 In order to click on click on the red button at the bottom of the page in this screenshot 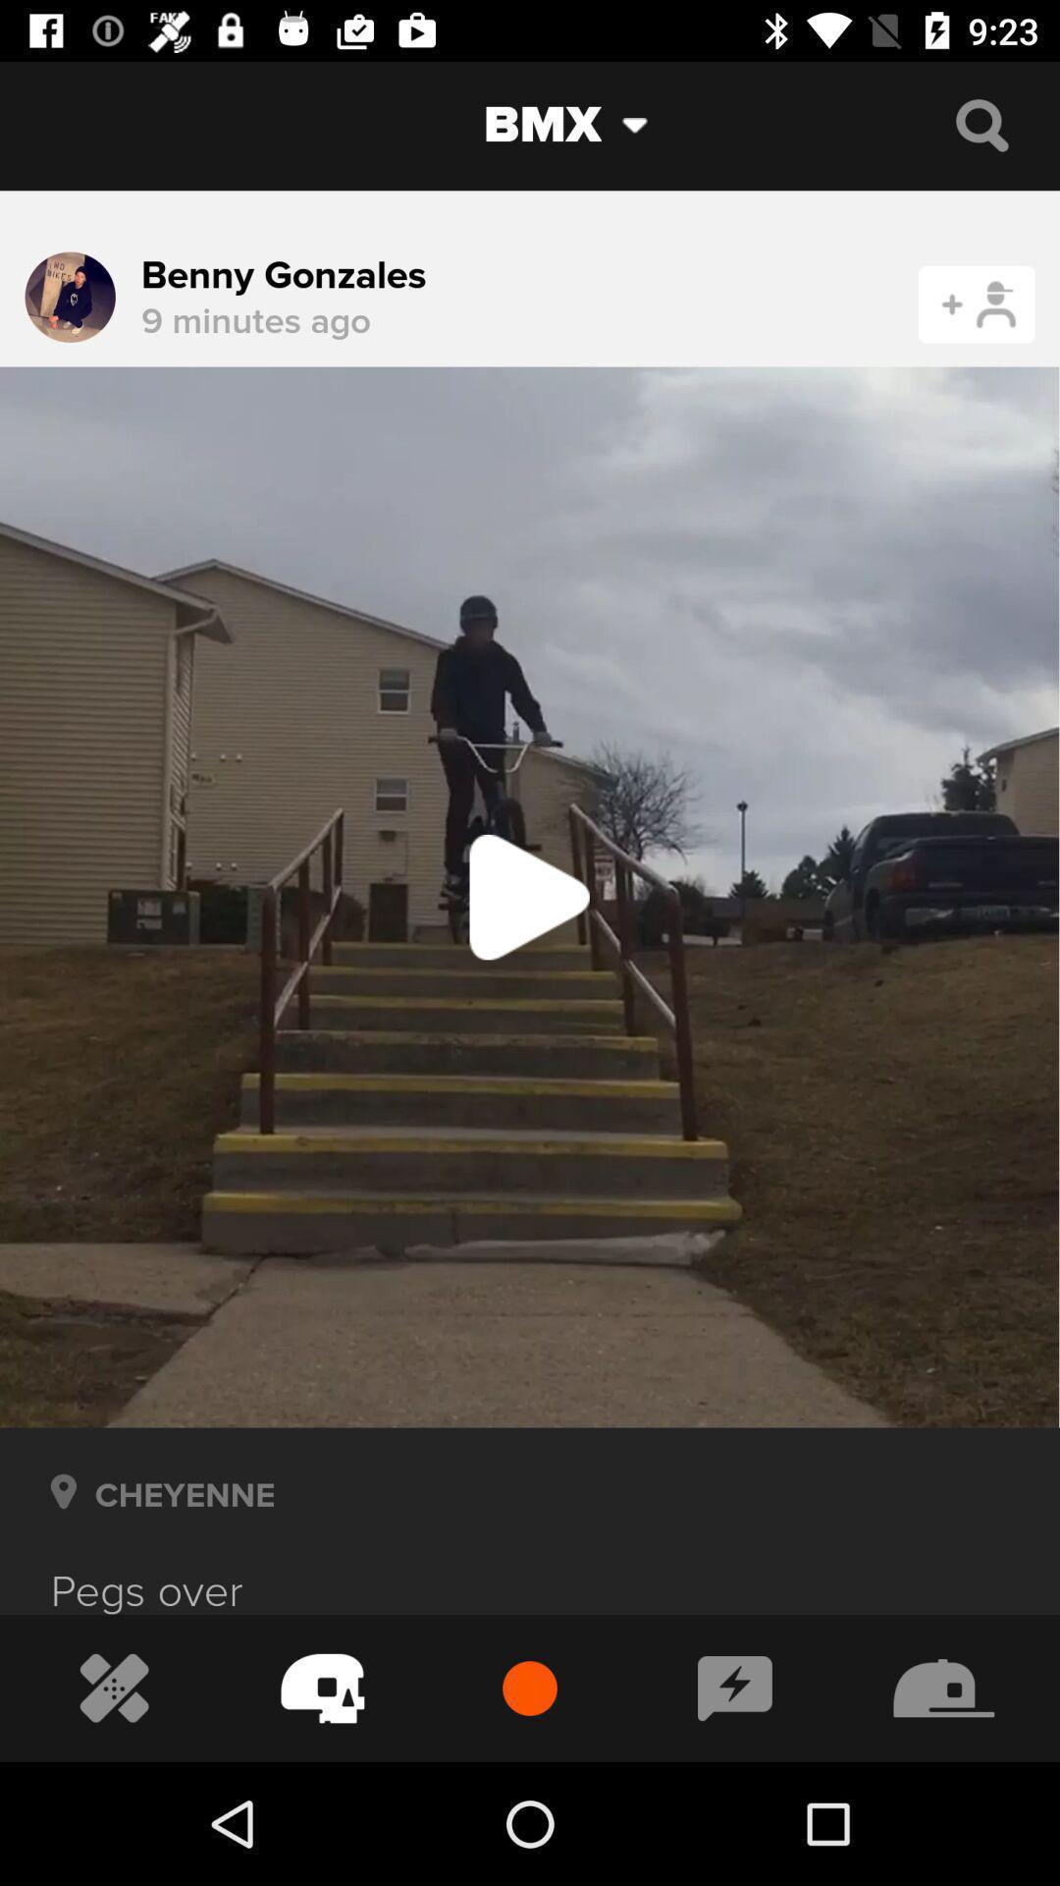, I will do `click(530, 1688)`.